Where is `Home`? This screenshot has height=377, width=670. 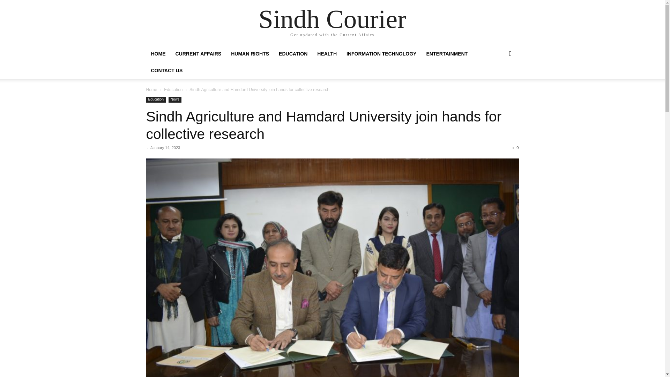 Home is located at coordinates (151, 89).